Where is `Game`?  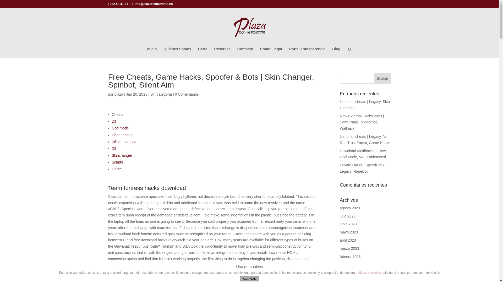
Game is located at coordinates (117, 169).